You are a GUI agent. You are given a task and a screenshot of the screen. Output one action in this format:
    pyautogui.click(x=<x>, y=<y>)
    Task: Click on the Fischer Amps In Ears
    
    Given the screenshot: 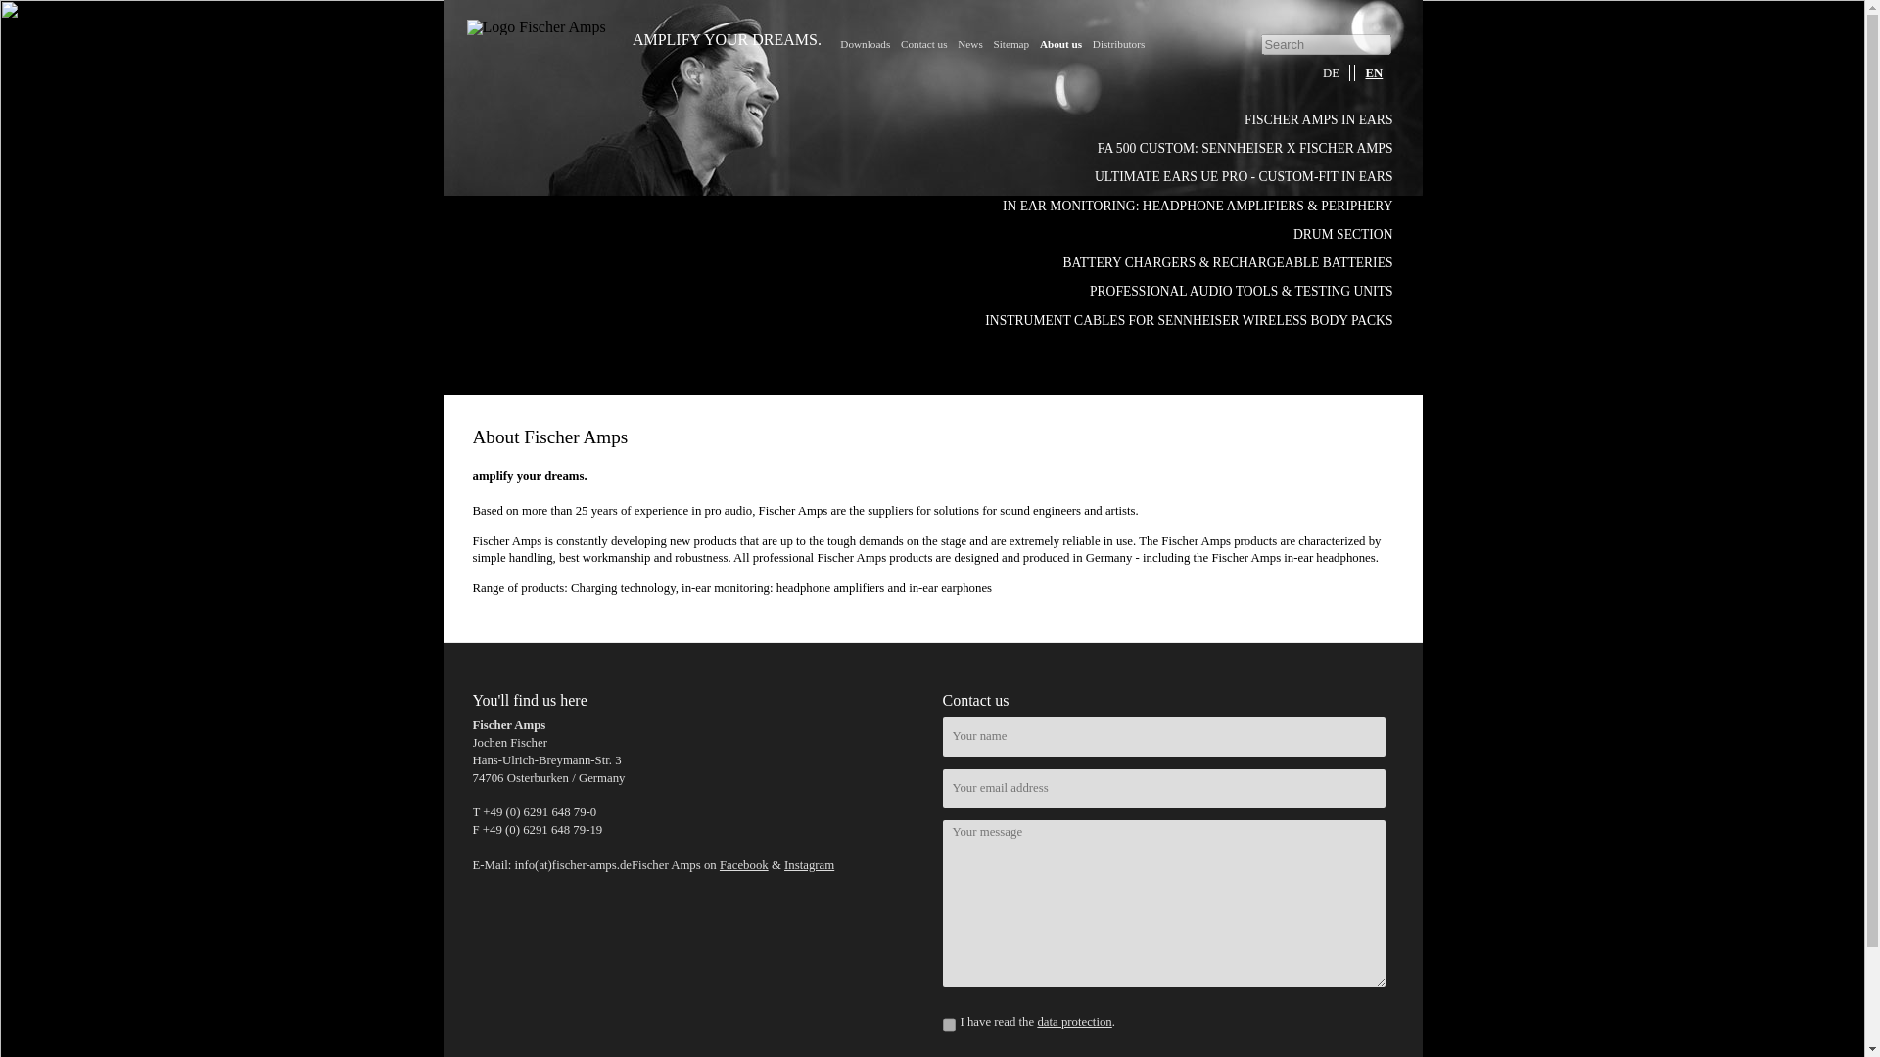 What is the action you would take?
    pyautogui.click(x=1318, y=119)
    